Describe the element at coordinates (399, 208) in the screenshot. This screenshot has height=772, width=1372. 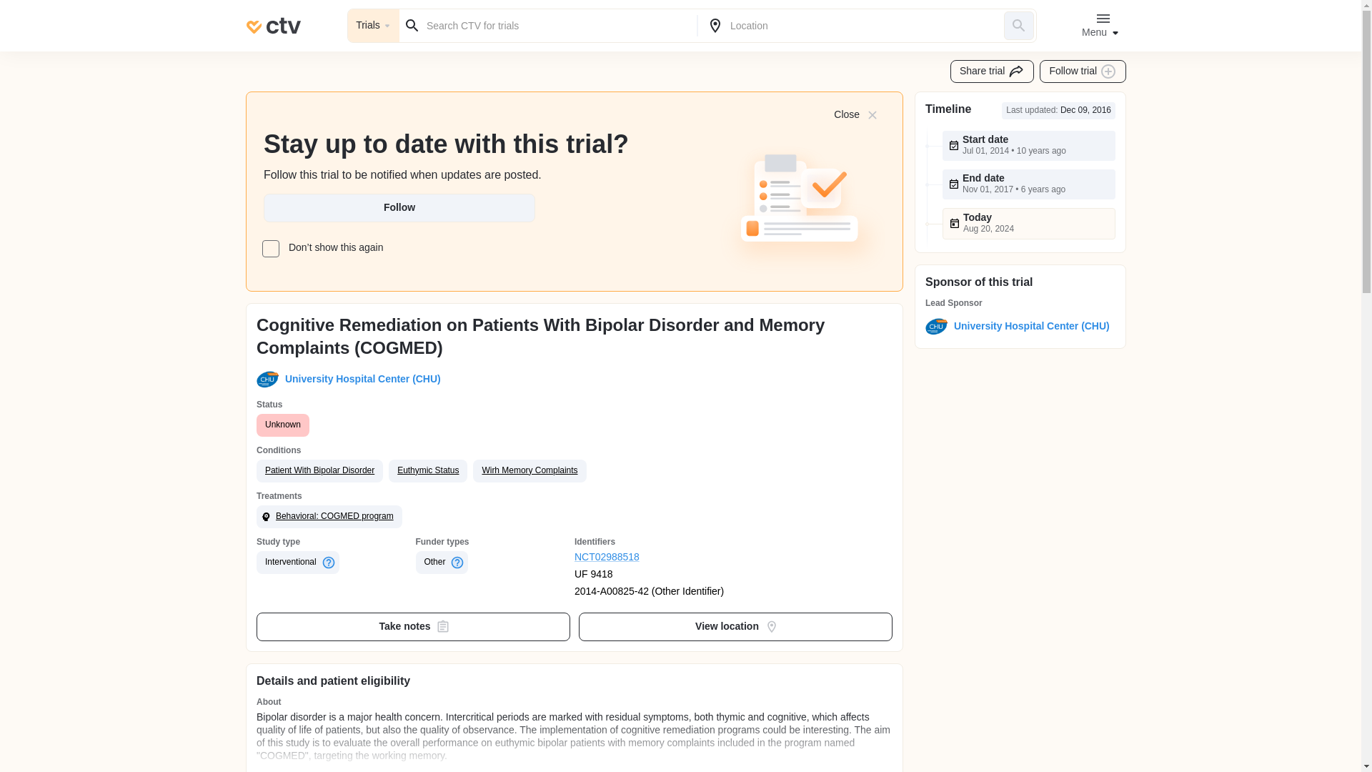
I see `Follow` at that location.